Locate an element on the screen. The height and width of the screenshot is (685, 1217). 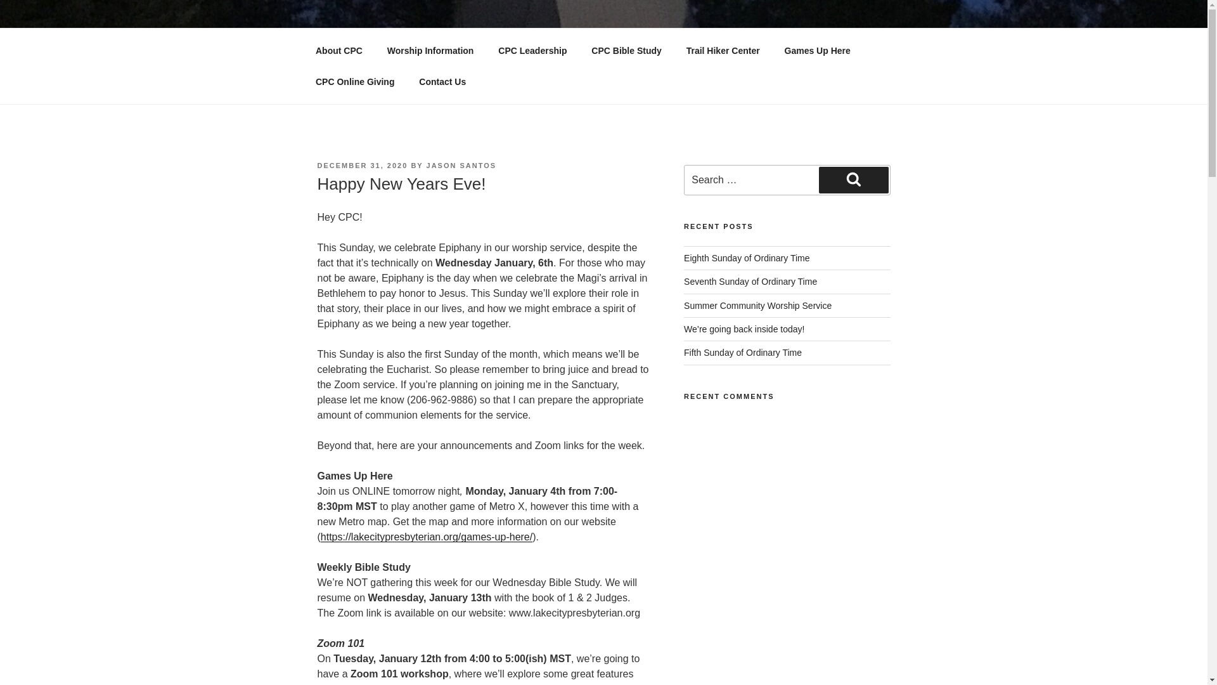
Trail Hiker Center is located at coordinates (723, 51).